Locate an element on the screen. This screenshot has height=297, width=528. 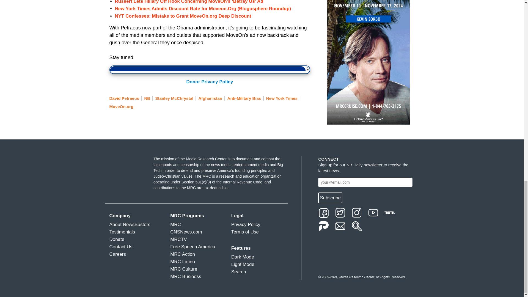
Giving Form is located at coordinates (210, 69).